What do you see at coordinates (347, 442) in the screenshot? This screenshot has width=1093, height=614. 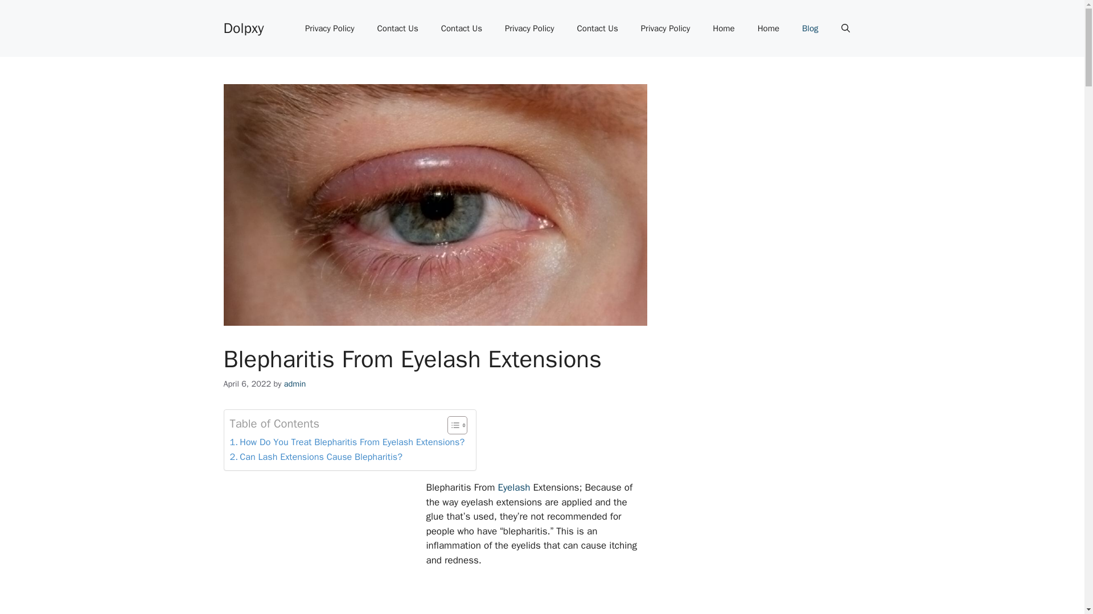 I see `How Do You Treat Blepharitis From Eyelash Extensions?` at bounding box center [347, 442].